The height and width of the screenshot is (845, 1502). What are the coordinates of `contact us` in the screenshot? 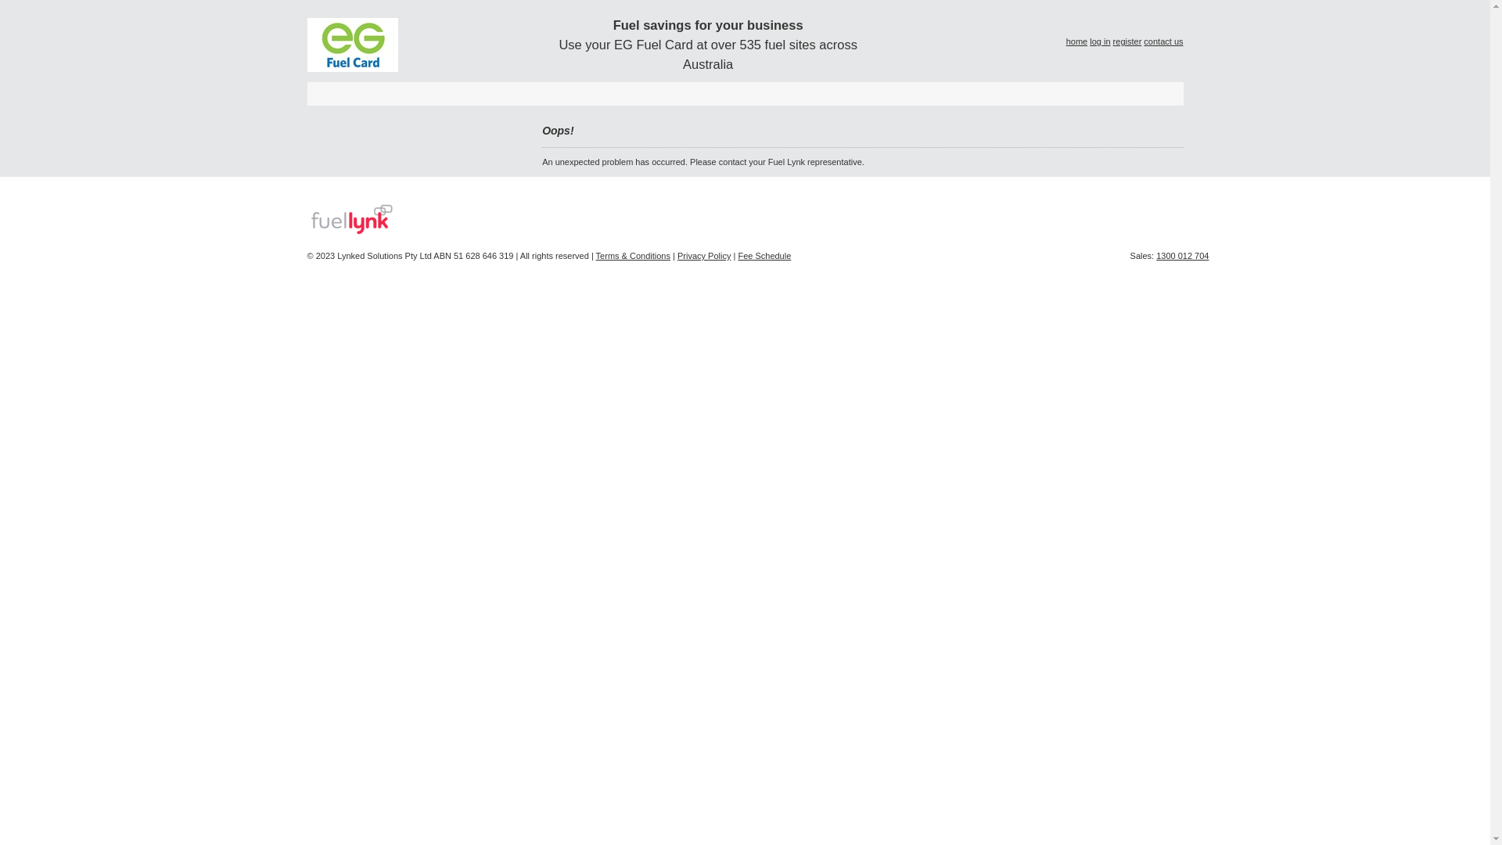 It's located at (1163, 41).